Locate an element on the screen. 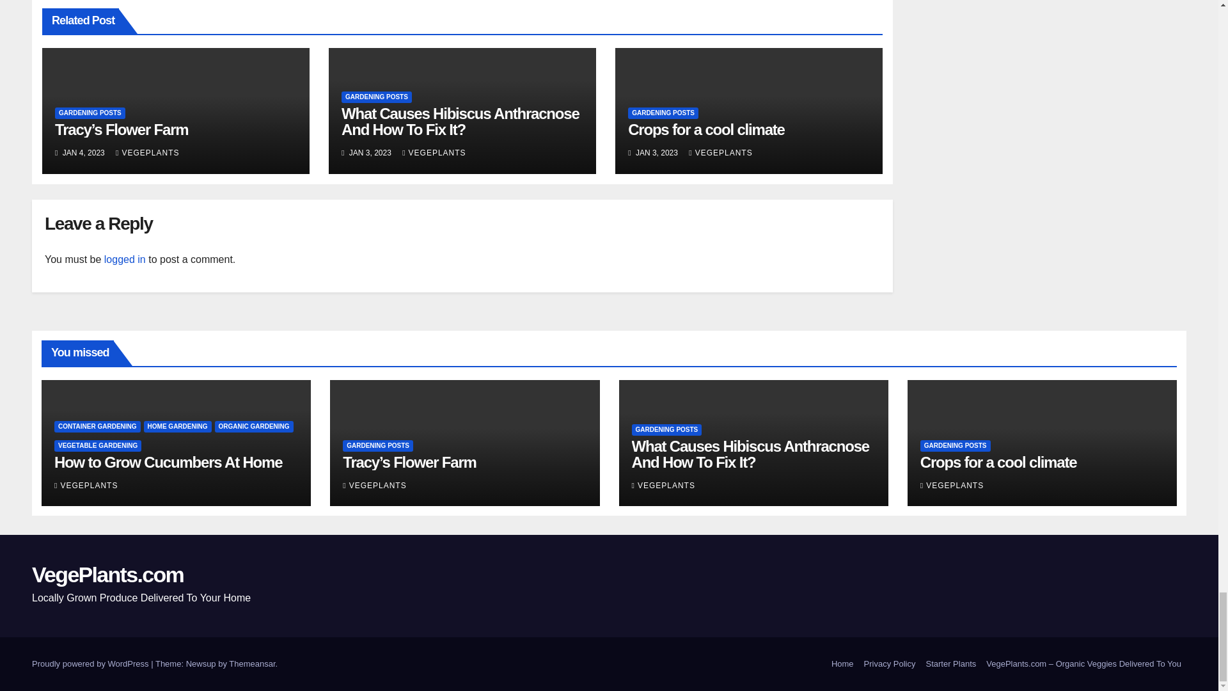  logged in is located at coordinates (125, 259).